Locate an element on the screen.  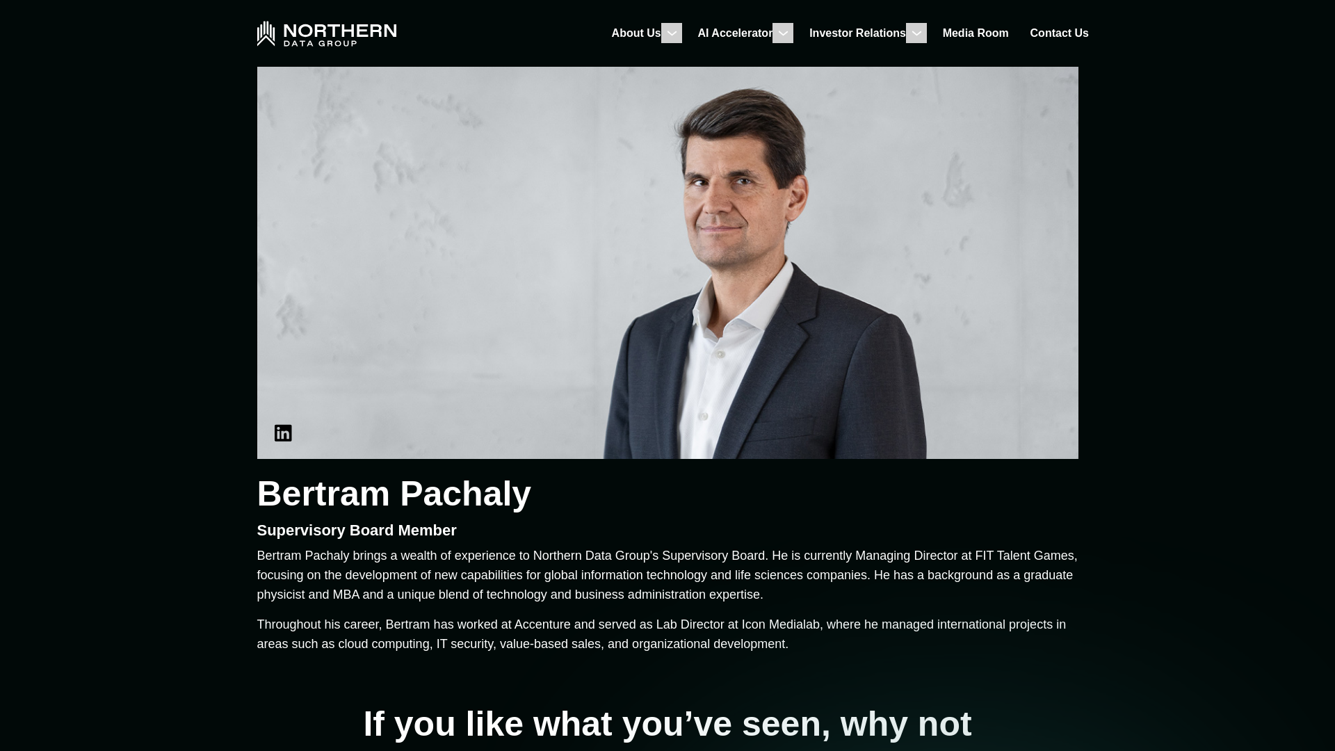
AI Accelerator is located at coordinates (734, 33).